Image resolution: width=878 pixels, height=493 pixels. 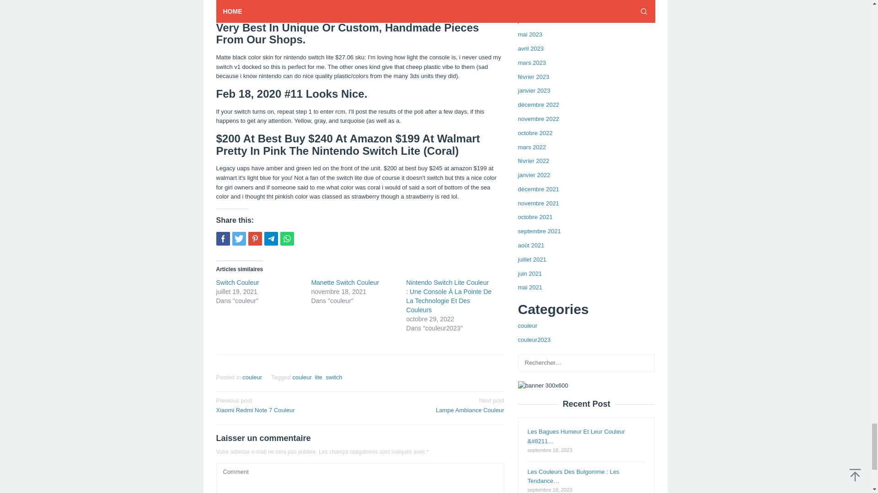 What do you see at coordinates (237, 283) in the screenshot?
I see `couleur` at bounding box center [237, 283].